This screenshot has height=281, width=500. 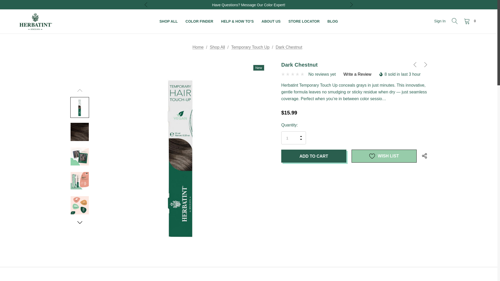 What do you see at coordinates (469, 21) in the screenshot?
I see `0` at bounding box center [469, 21].